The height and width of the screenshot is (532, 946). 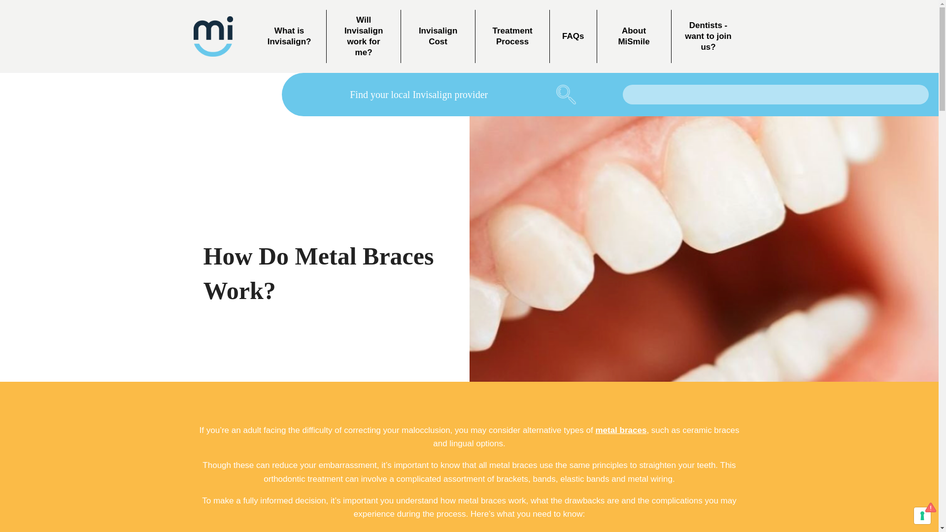 I want to click on About MiSmile, so click(x=634, y=36).